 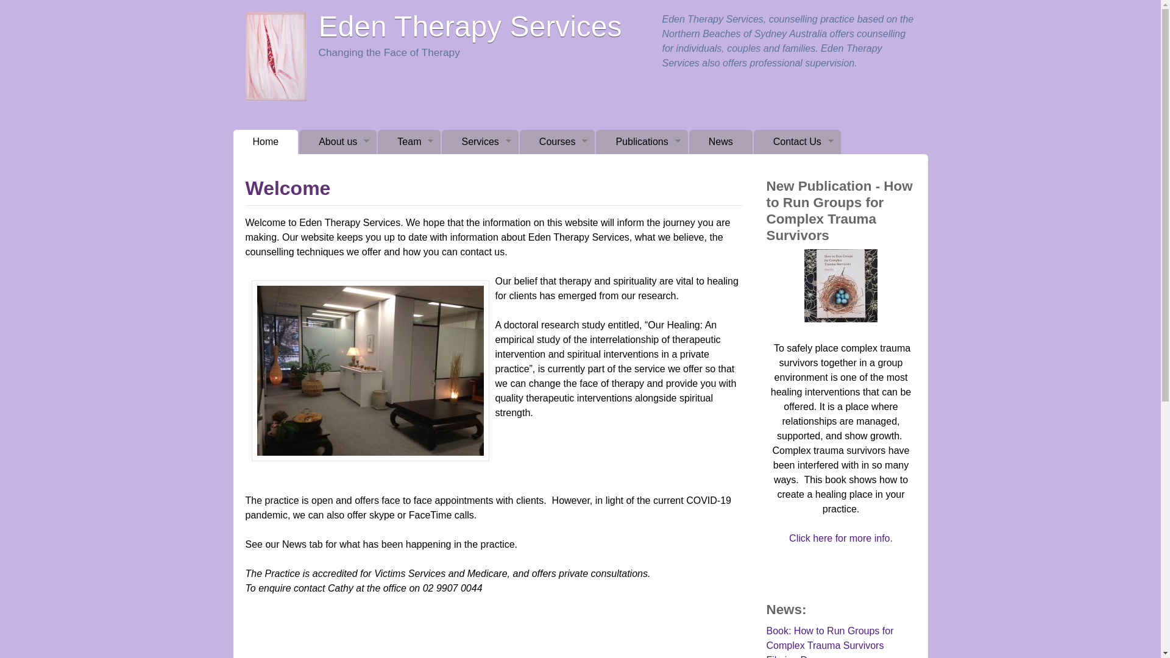 What do you see at coordinates (565, 0) in the screenshot?
I see `Skip to main content` at bounding box center [565, 0].